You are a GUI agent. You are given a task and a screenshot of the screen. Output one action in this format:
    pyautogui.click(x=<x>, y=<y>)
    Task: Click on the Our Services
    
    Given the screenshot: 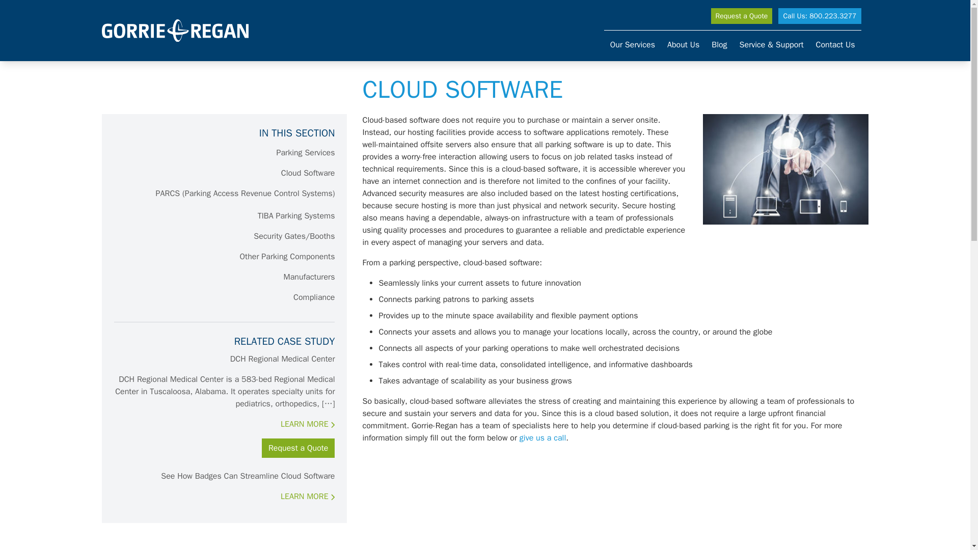 What is the action you would take?
    pyautogui.click(x=633, y=45)
    